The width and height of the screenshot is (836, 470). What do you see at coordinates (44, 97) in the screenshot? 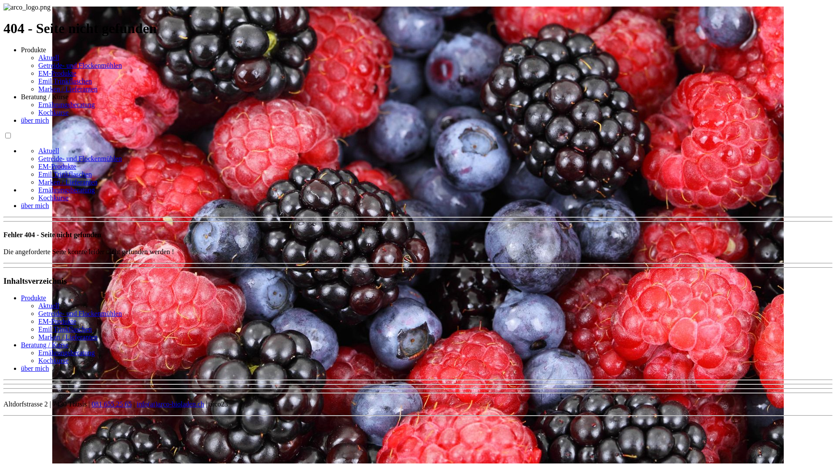
I see `Beratung / Kurse` at bounding box center [44, 97].